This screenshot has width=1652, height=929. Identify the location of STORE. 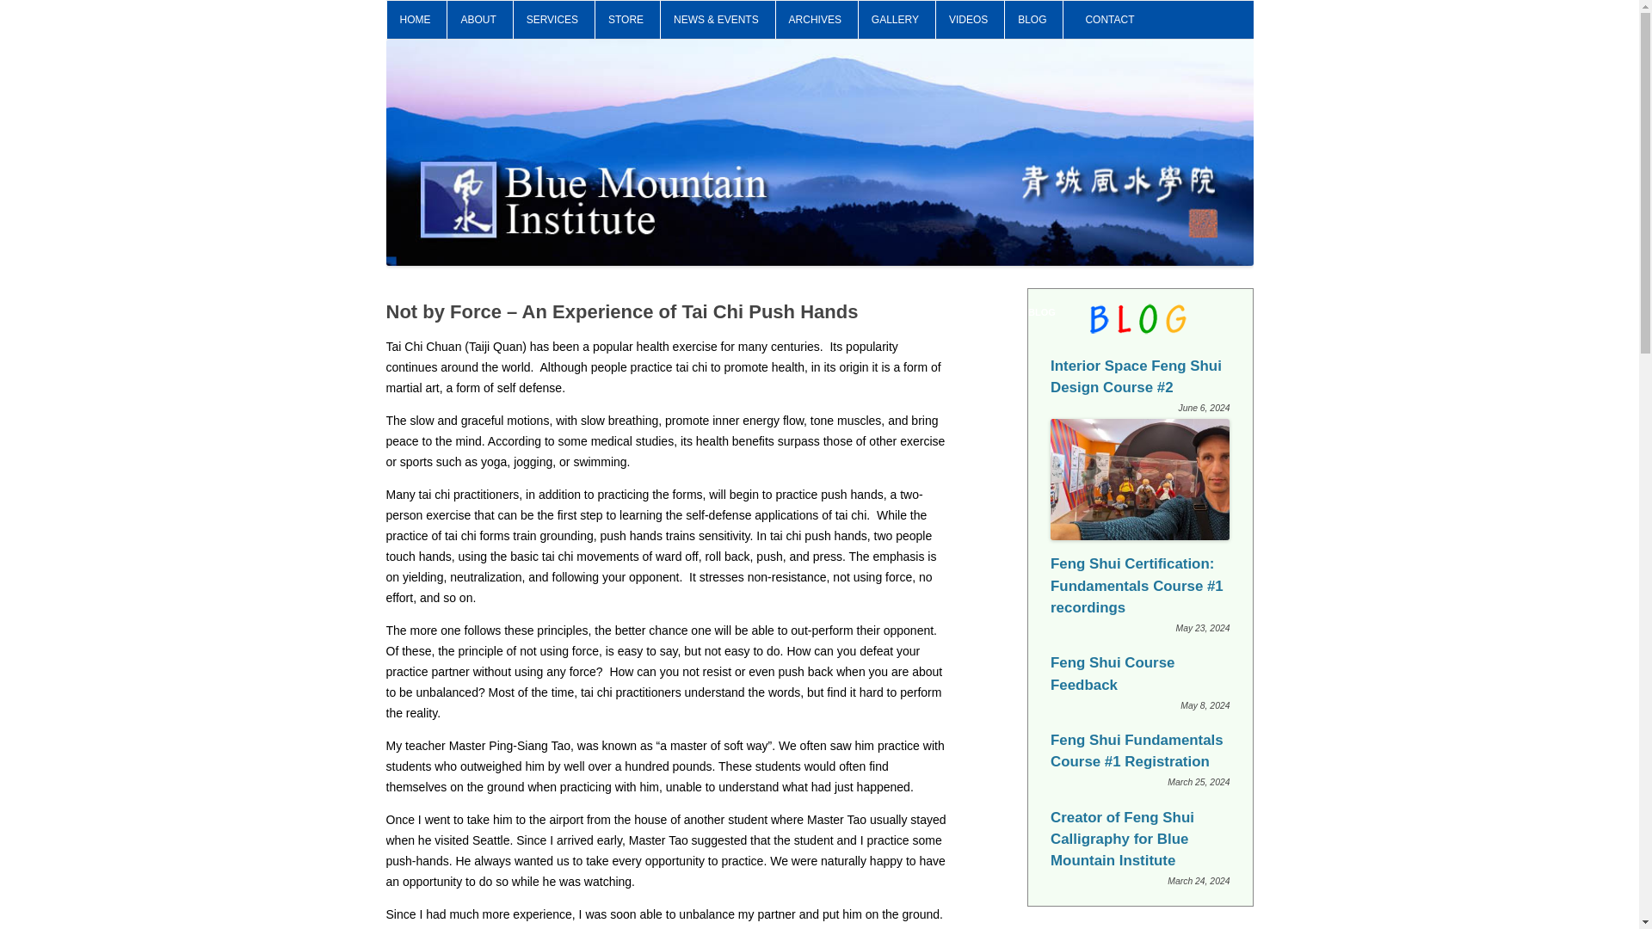
(626, 20).